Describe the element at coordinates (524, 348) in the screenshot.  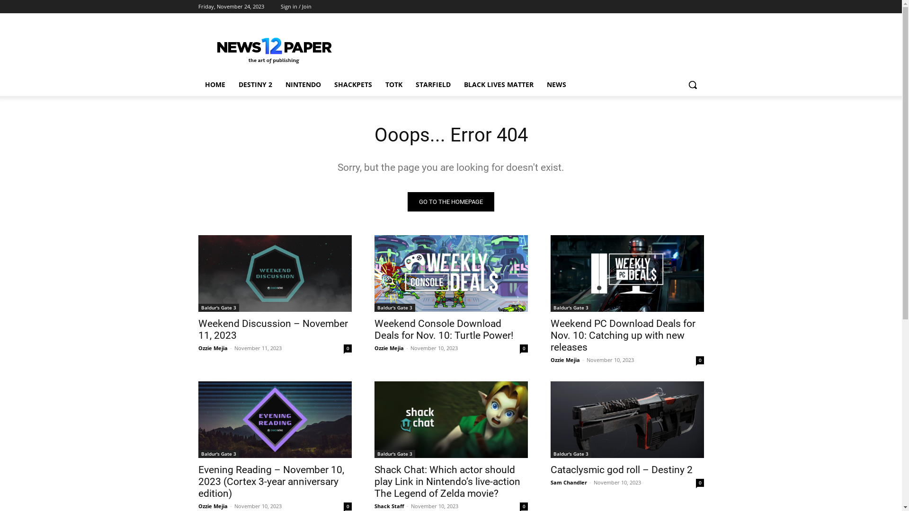
I see `0` at that location.